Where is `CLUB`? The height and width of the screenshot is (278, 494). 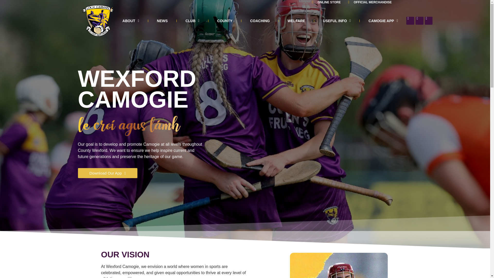 CLUB is located at coordinates (192, 21).